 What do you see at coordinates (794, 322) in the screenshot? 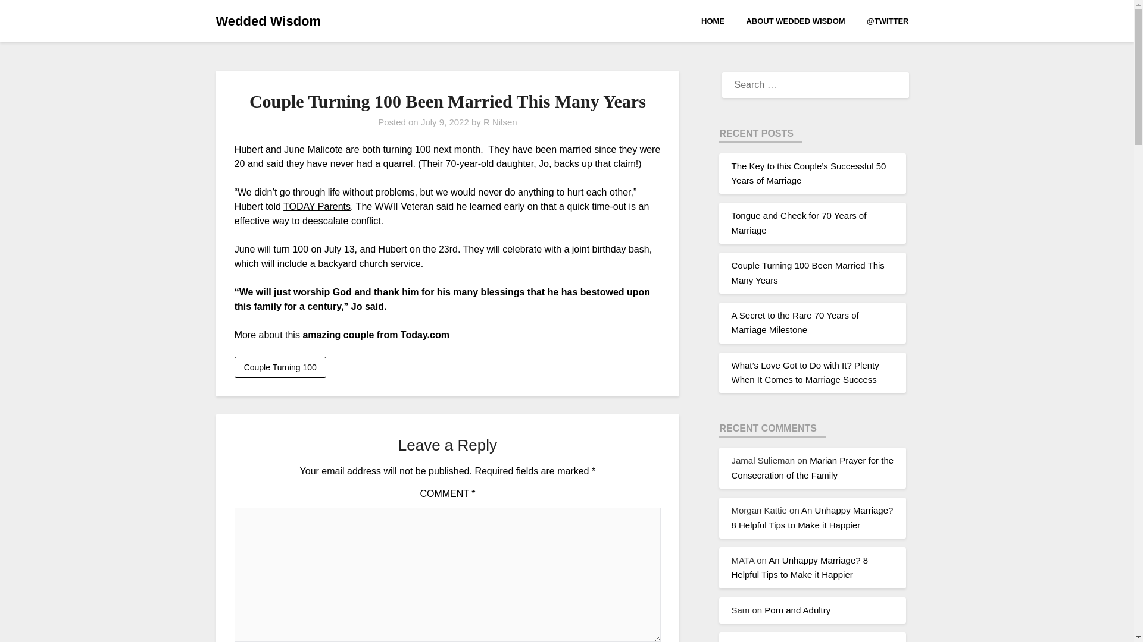
I see `A Secret to the Rare 70 Years of Marriage Milestone` at bounding box center [794, 322].